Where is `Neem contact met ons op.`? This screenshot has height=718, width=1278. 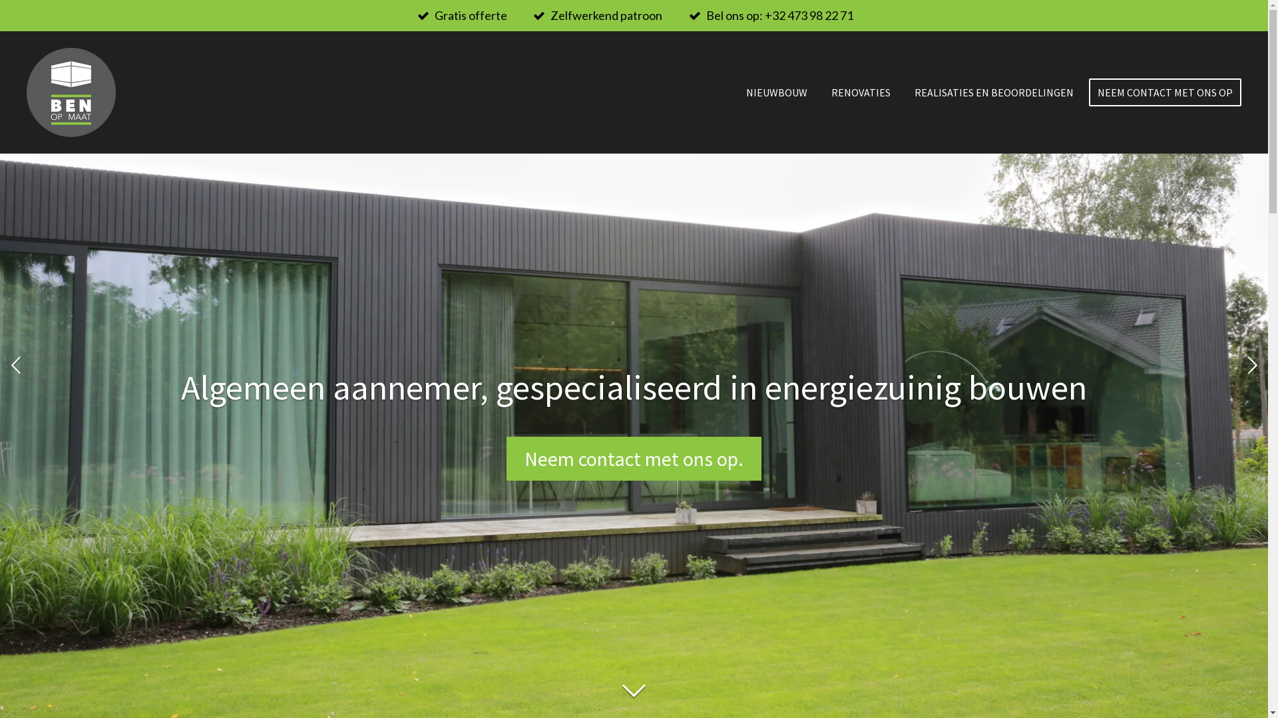 Neem contact met ons op. is located at coordinates (634, 458).